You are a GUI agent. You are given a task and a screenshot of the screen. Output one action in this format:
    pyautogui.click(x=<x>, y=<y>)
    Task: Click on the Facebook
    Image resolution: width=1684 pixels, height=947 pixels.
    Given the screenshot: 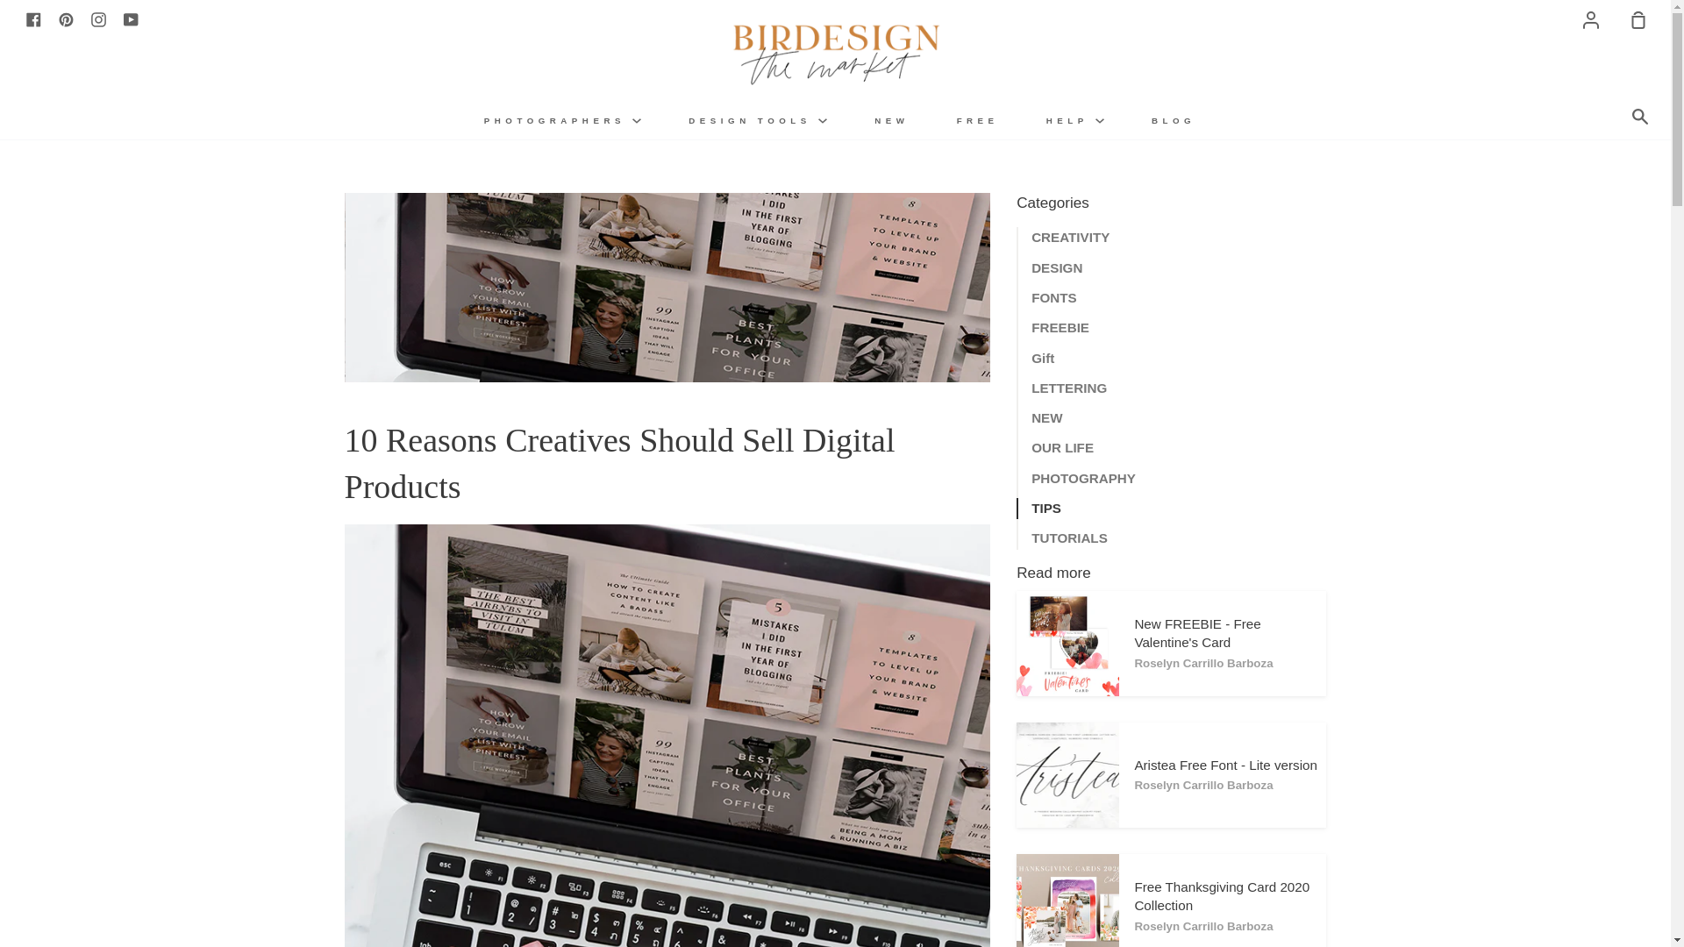 What is the action you would take?
    pyautogui.click(x=33, y=18)
    